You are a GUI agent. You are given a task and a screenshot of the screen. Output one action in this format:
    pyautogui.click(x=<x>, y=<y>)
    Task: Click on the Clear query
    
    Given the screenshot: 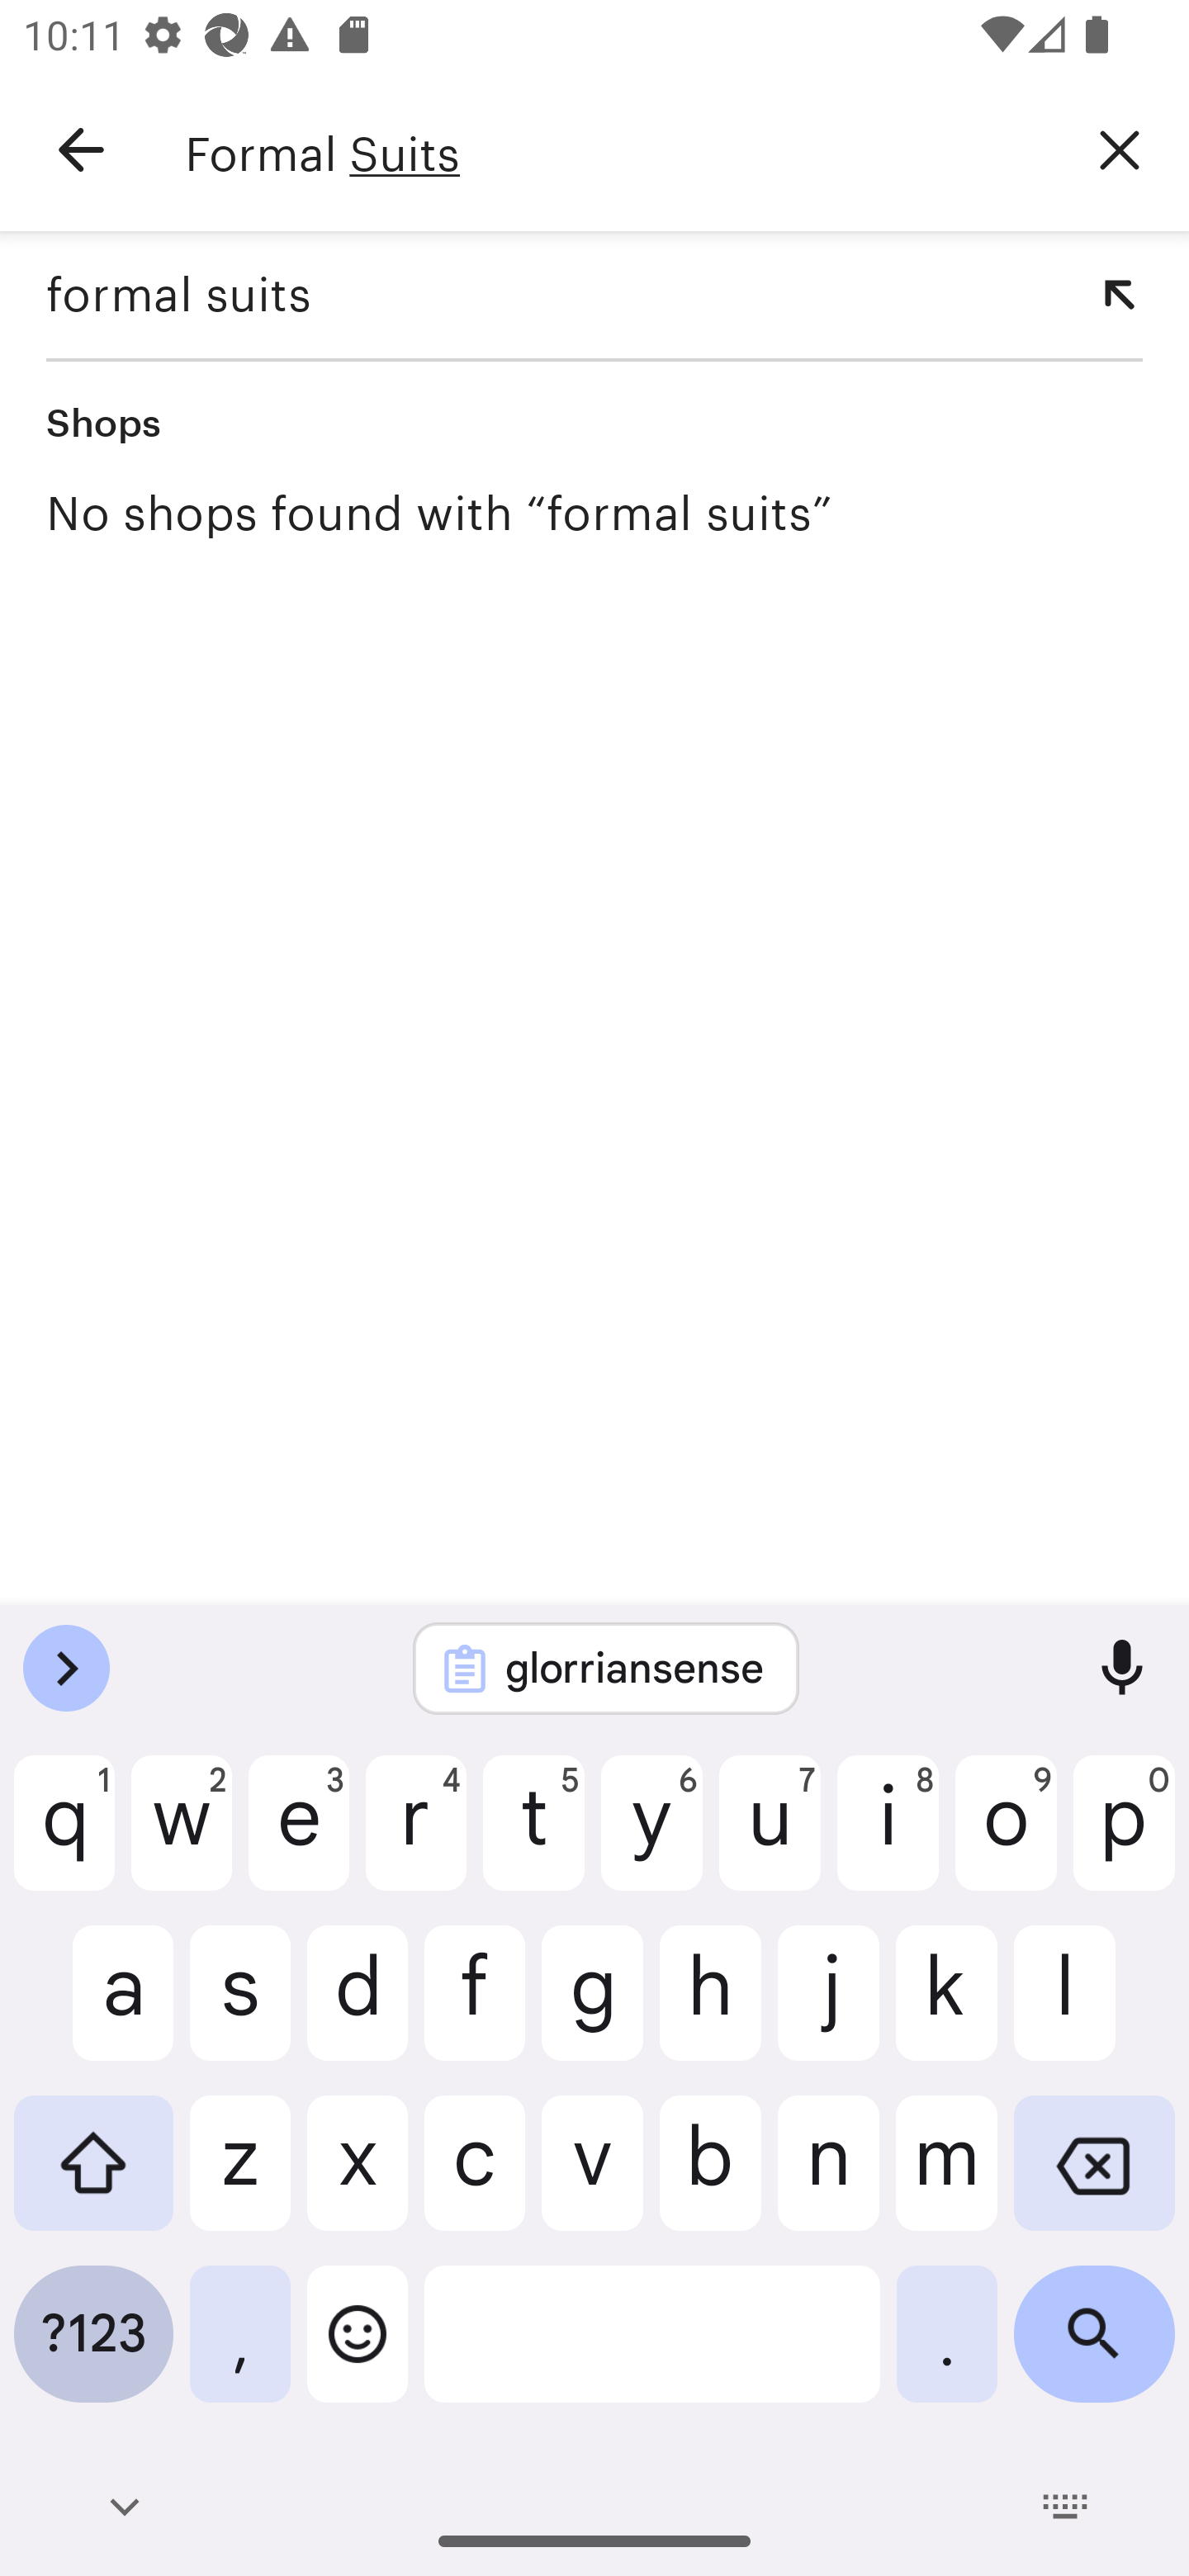 What is the action you would take?
    pyautogui.click(x=1120, y=149)
    